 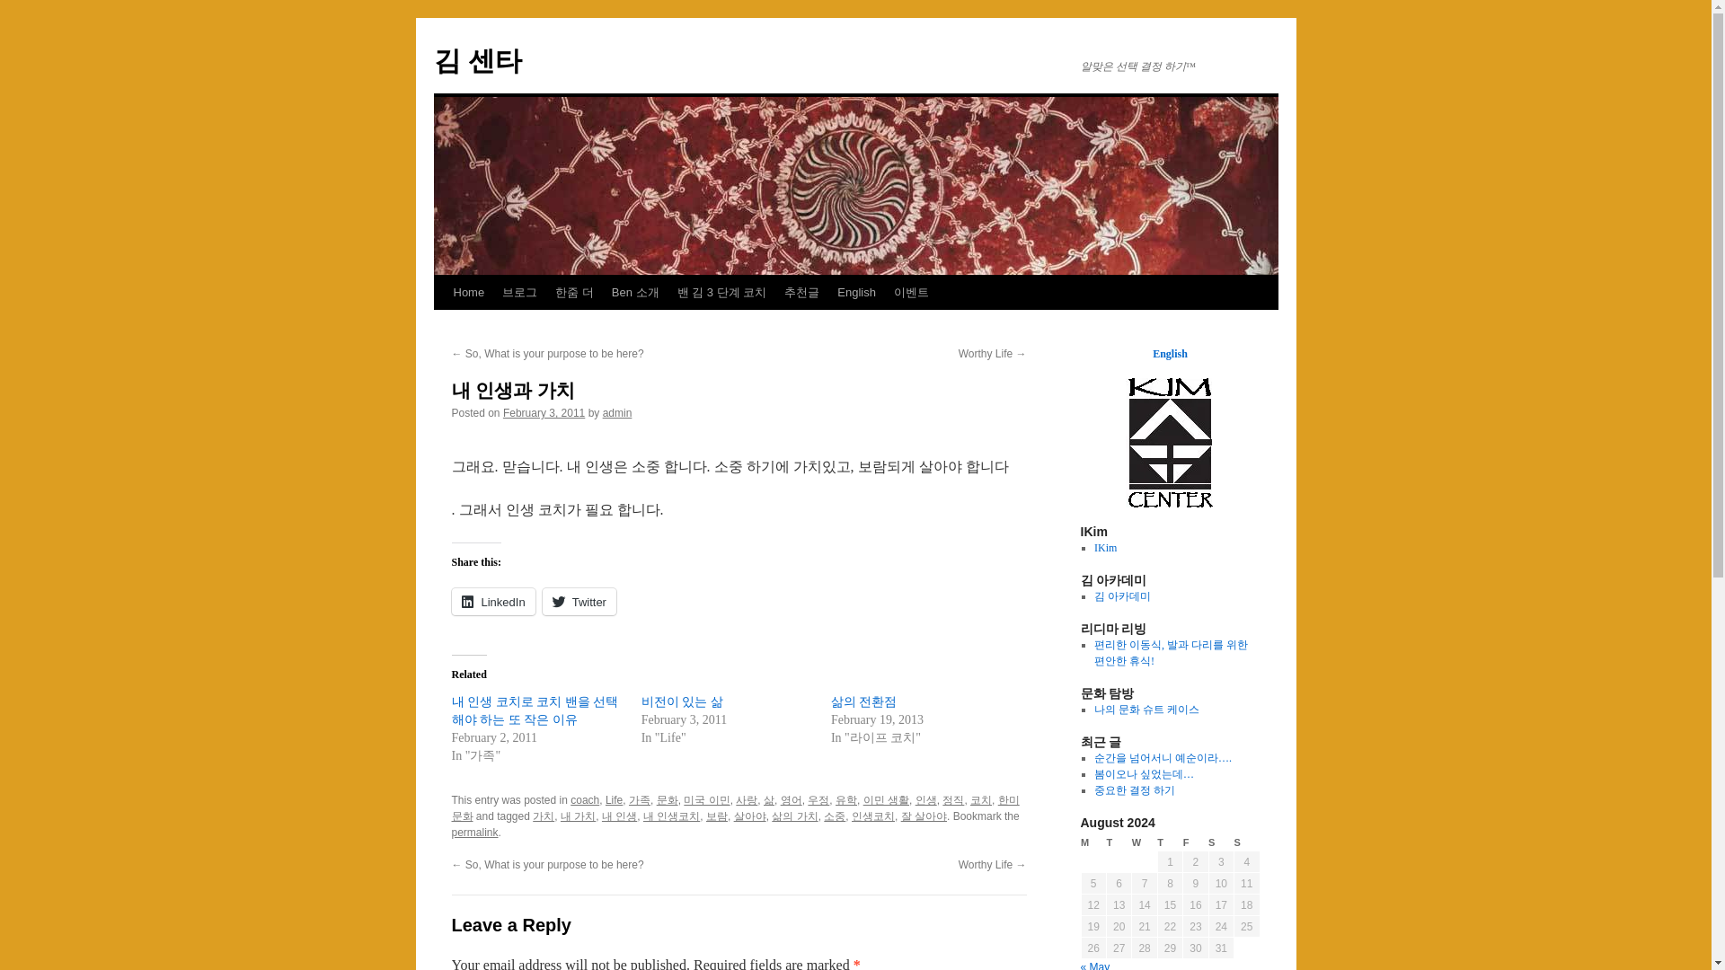 I want to click on admin, so click(x=617, y=412).